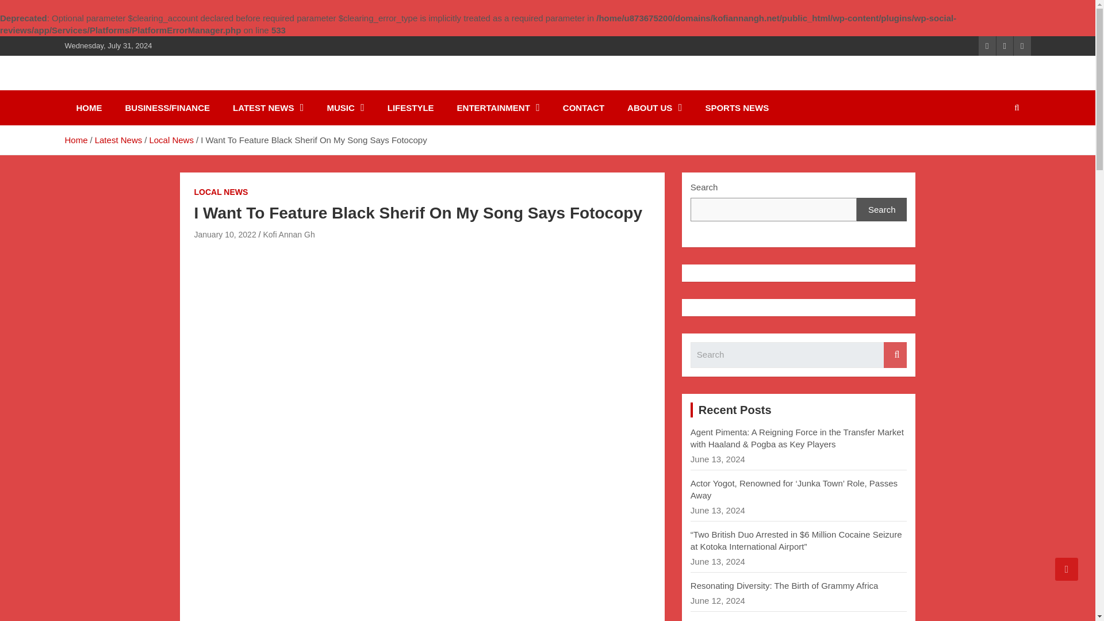 Image resolution: width=1104 pixels, height=621 pixels. What do you see at coordinates (221, 192) in the screenshot?
I see `LOCAL NEWS` at bounding box center [221, 192].